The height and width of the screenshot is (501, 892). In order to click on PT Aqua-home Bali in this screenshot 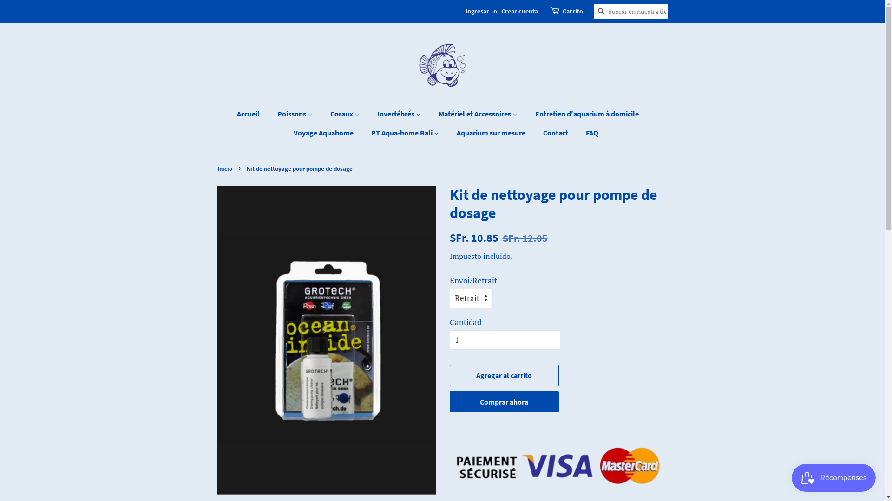, I will do `click(406, 133)`.